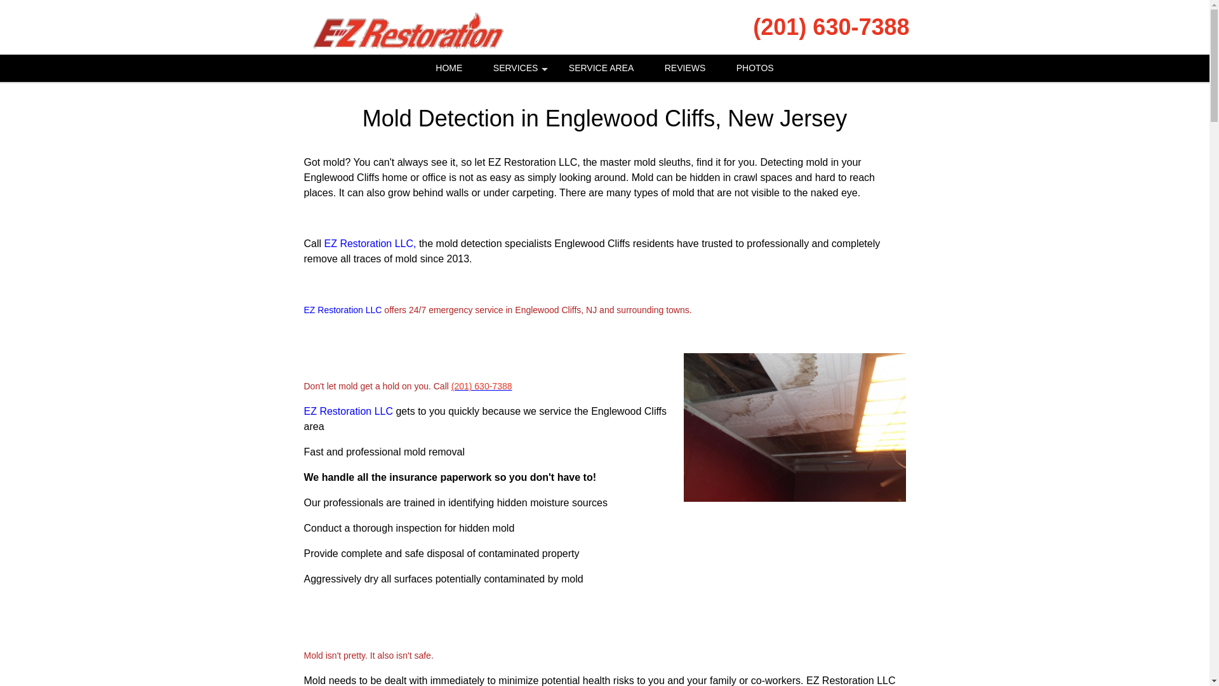  I want to click on REVIEWS, so click(686, 68).